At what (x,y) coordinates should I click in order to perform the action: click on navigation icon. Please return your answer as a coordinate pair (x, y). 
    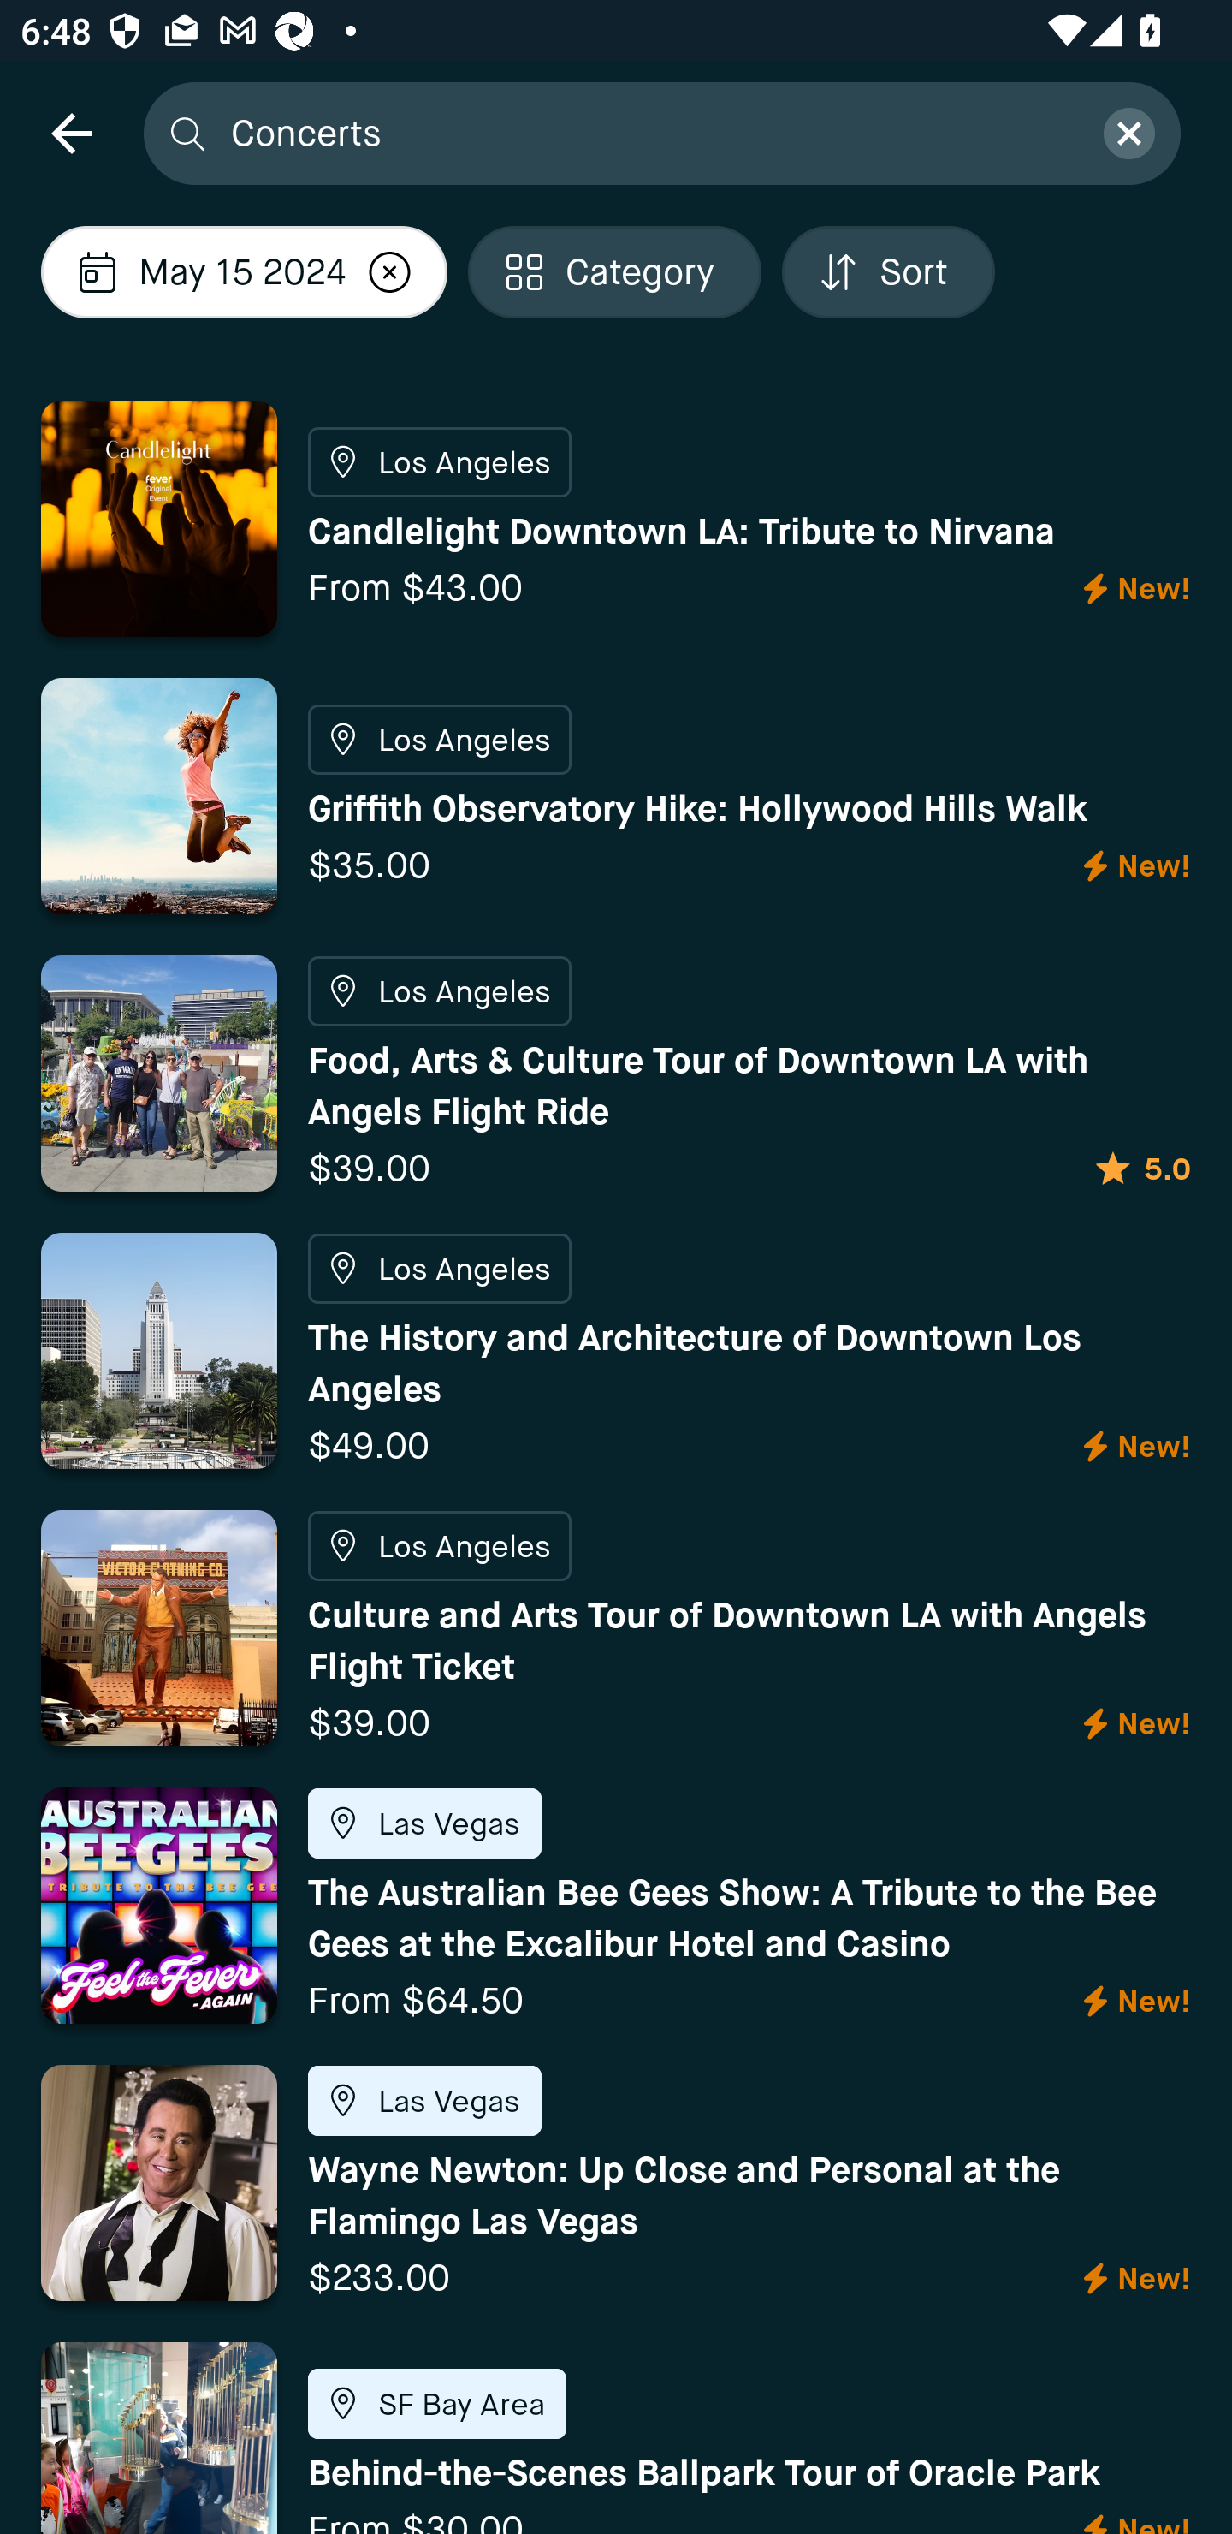
    Looking at the image, I should click on (71, 132).